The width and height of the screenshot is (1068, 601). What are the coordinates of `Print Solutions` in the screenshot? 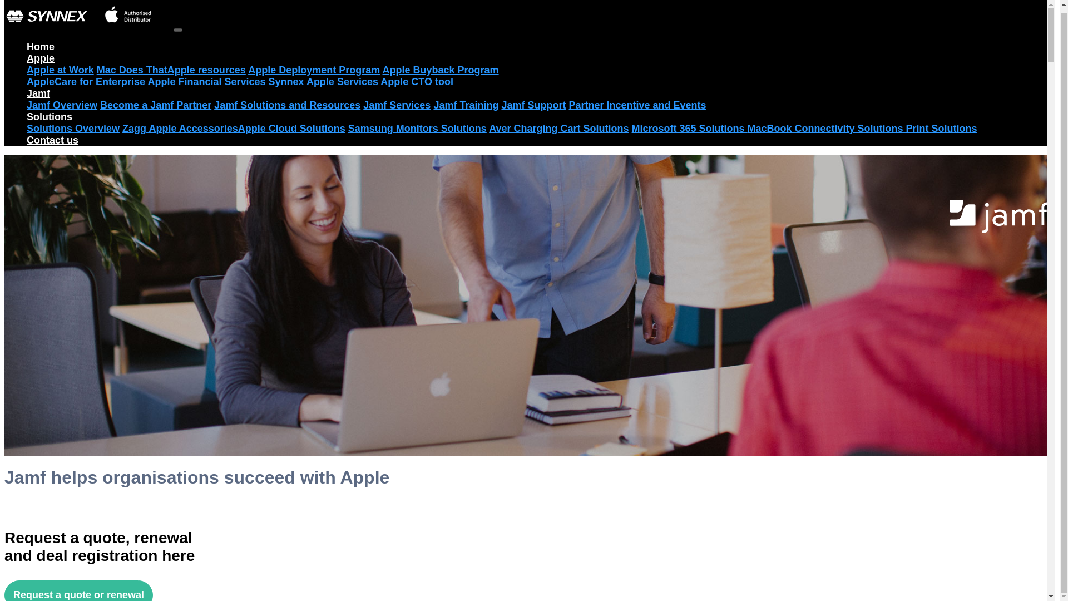 It's located at (941, 128).